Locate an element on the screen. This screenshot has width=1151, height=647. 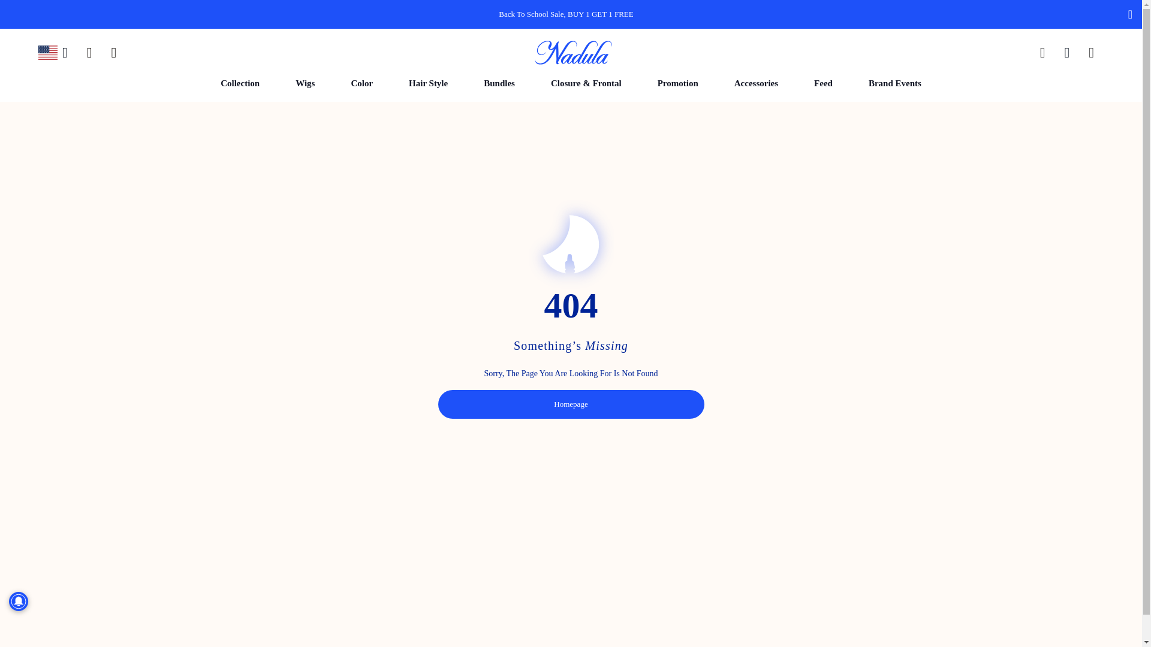
Homepage is located at coordinates (570, 404).